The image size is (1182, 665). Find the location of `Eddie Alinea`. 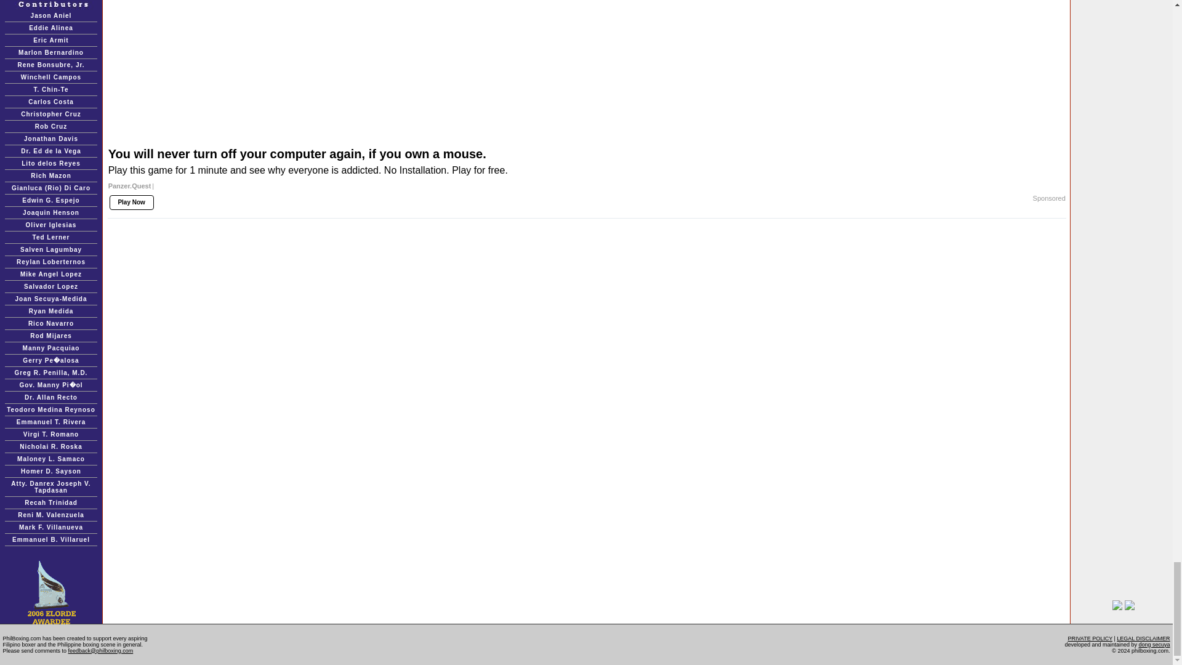

Eddie Alinea is located at coordinates (50, 27).